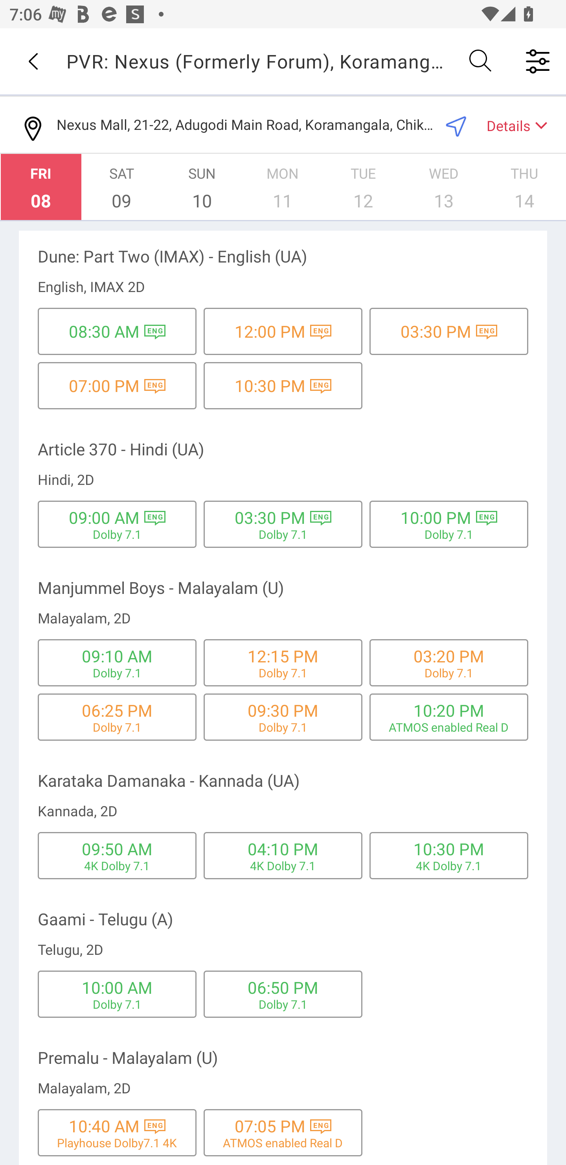  What do you see at coordinates (117, 1143) in the screenshot?
I see `Playhouse Dolby7.1 4K` at bounding box center [117, 1143].